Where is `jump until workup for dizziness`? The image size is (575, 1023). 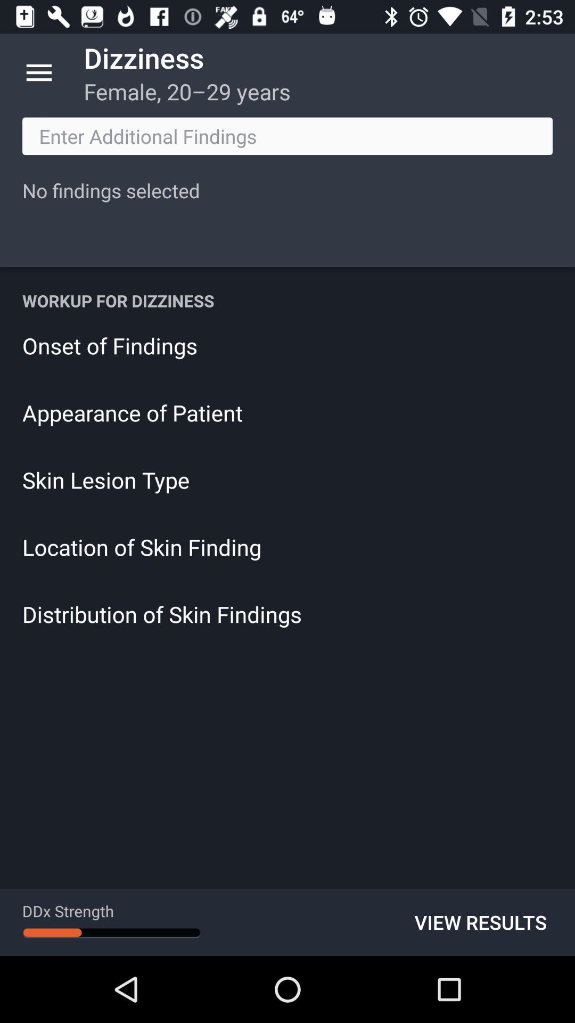
jump until workup for dizziness is located at coordinates (287, 301).